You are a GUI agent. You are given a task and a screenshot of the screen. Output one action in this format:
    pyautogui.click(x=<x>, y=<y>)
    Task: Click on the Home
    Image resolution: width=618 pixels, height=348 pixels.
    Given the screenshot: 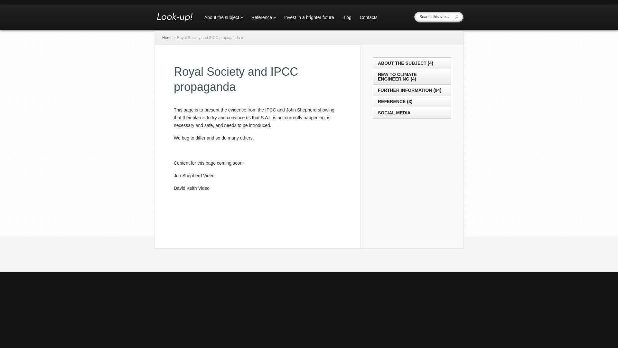 What is the action you would take?
    pyautogui.click(x=167, y=38)
    